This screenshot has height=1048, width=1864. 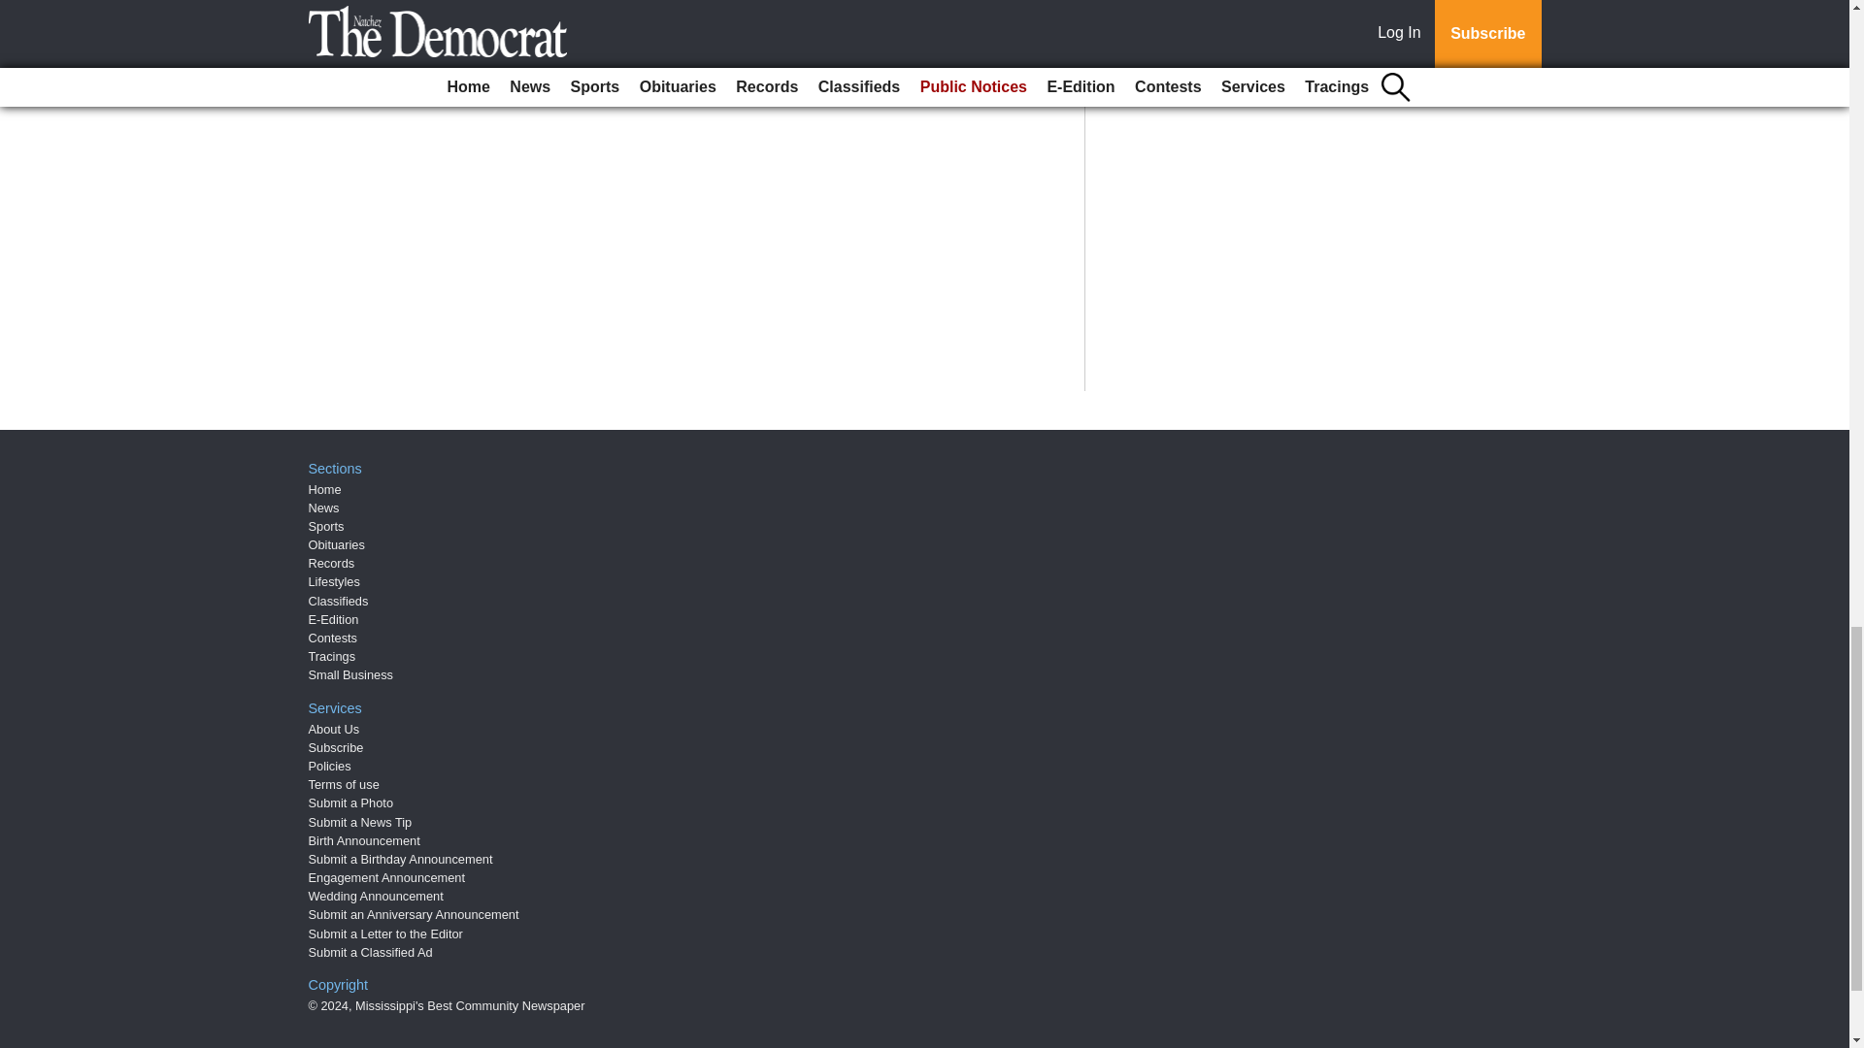 What do you see at coordinates (748, 33) in the screenshot?
I see `Live updates: Centreville beats ACCS for state championship` at bounding box center [748, 33].